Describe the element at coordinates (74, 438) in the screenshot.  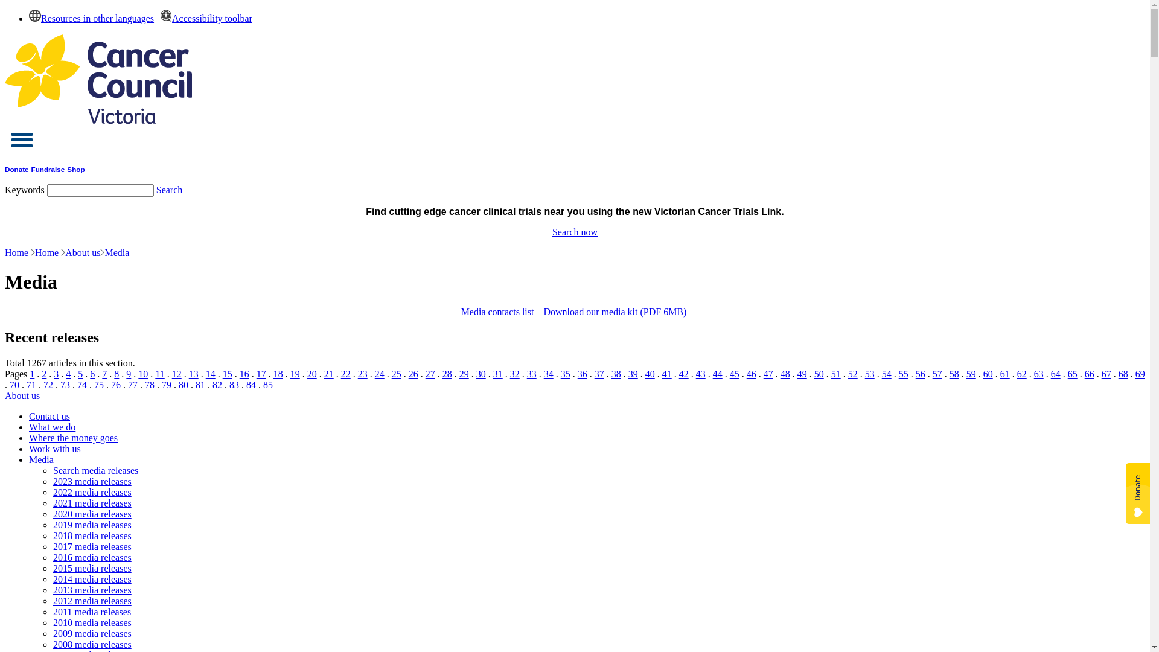
I see `Where the money goes` at that location.